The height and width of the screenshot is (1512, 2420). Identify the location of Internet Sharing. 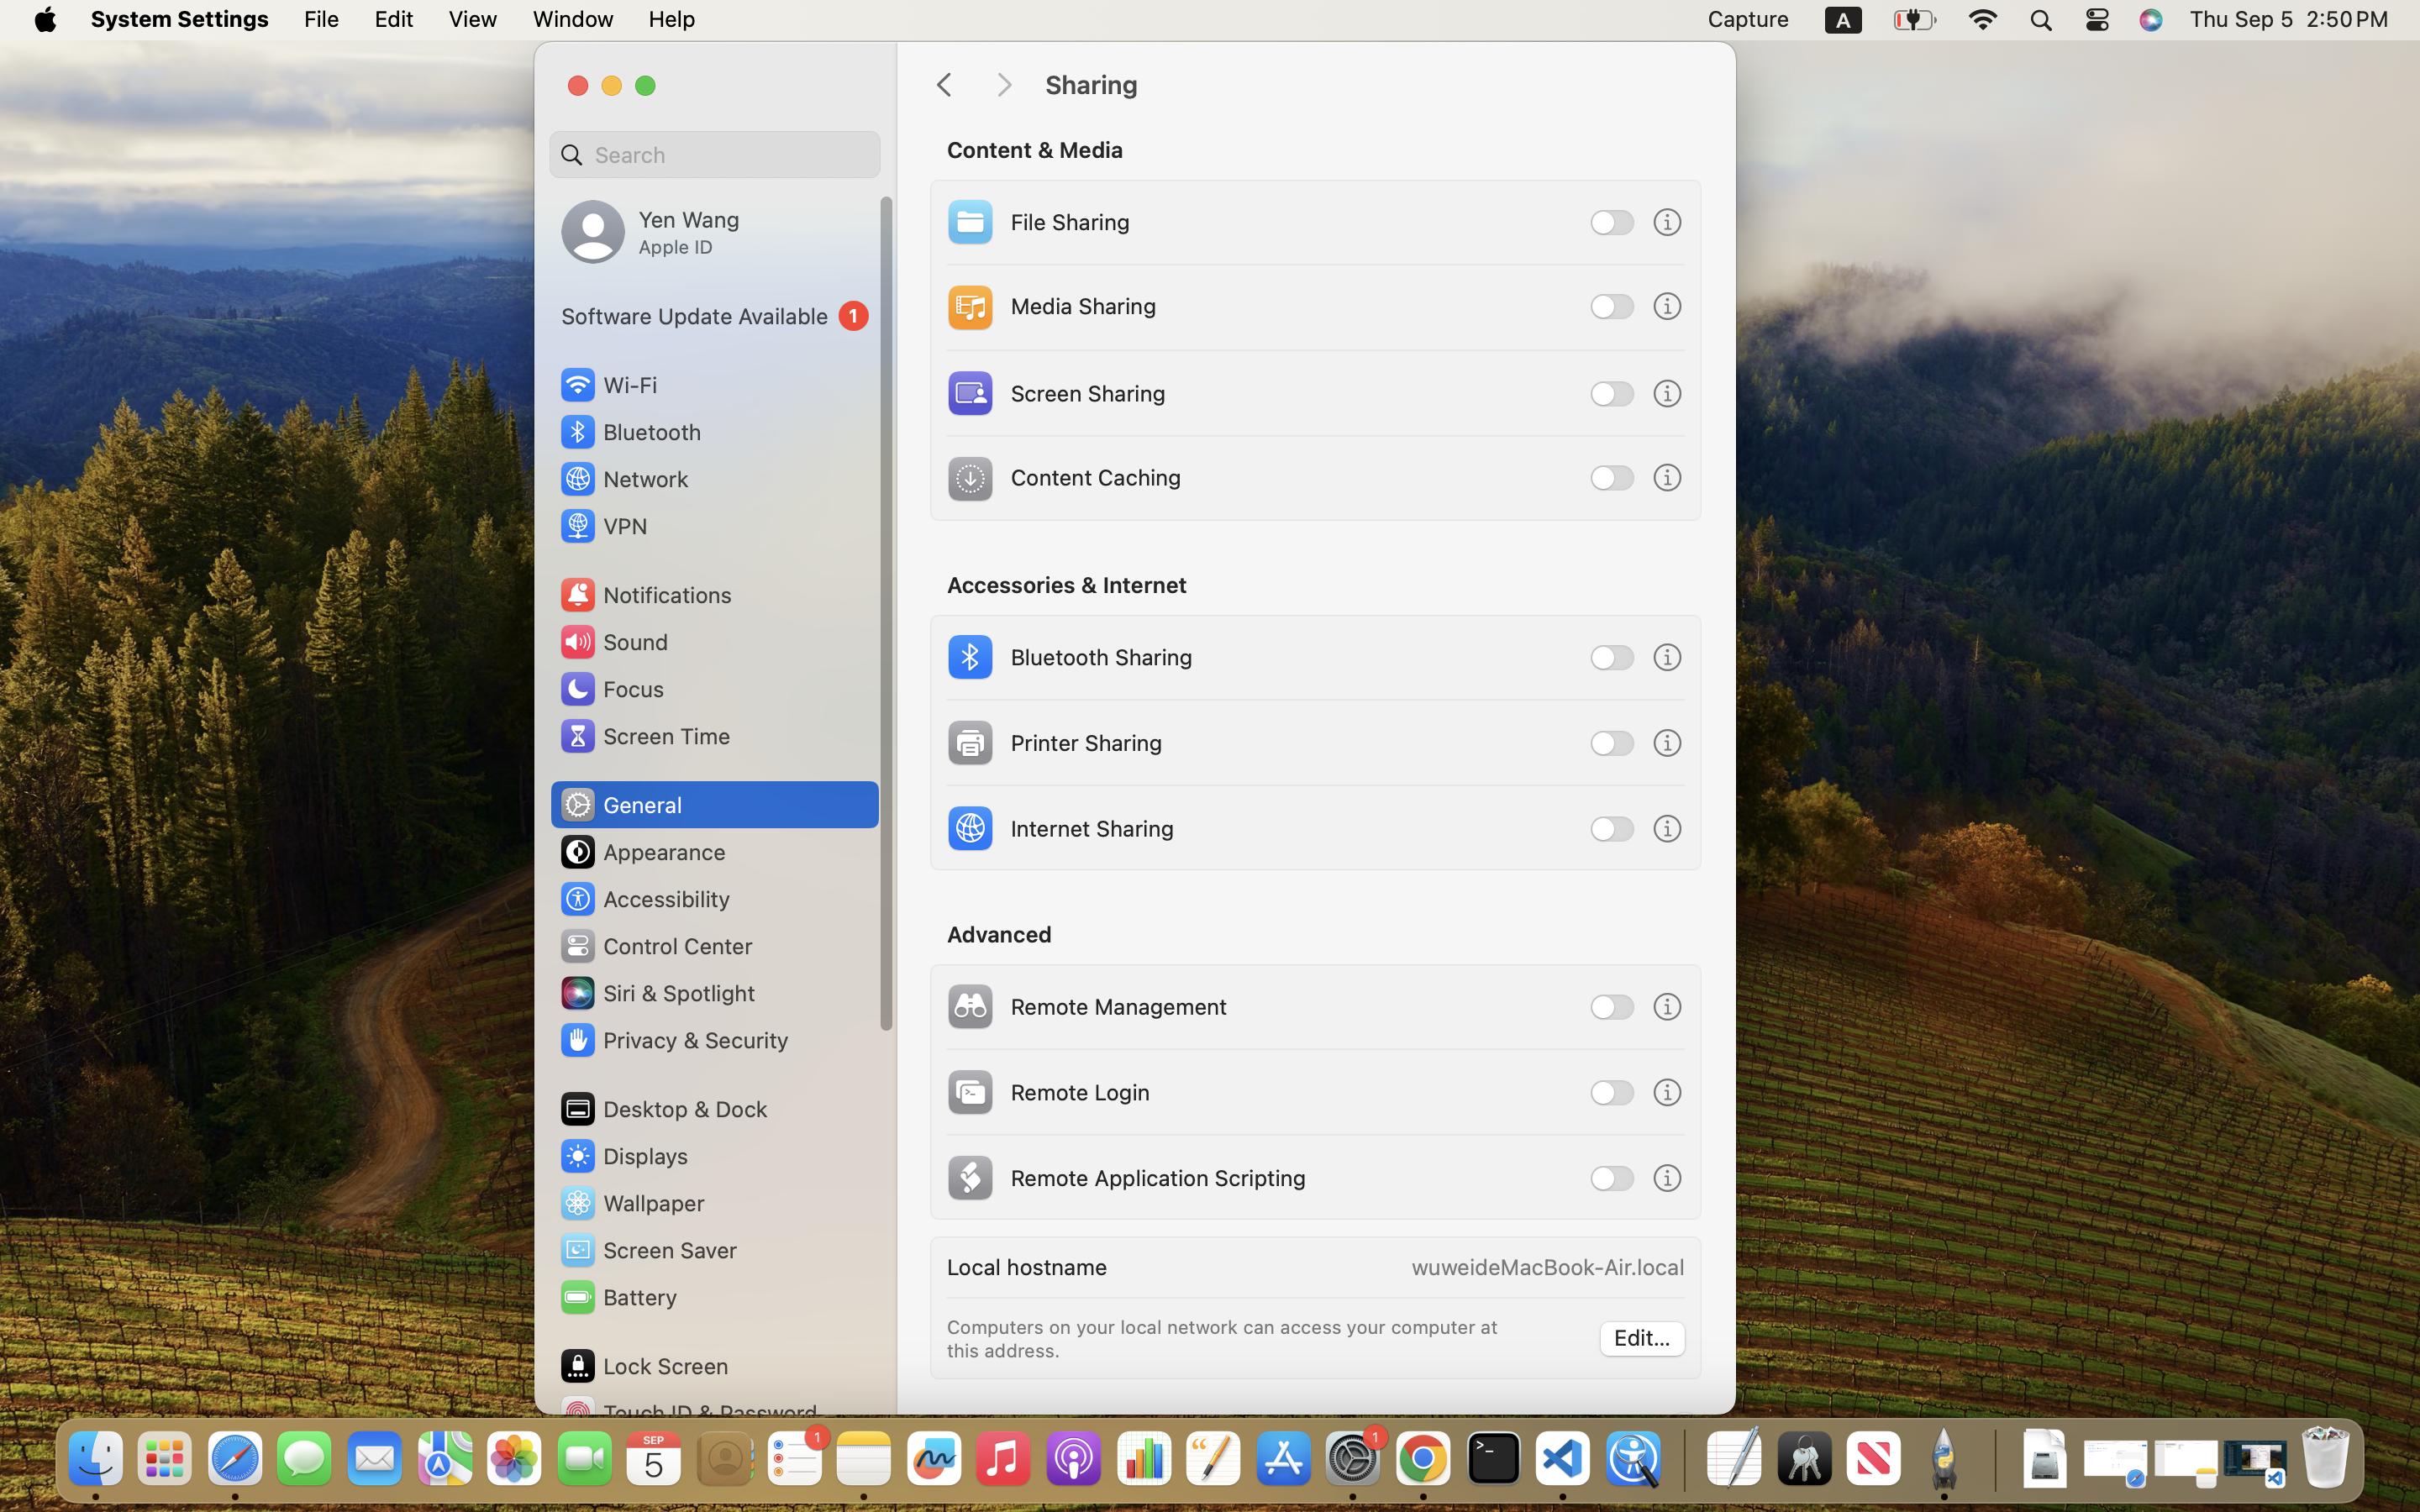
(1058, 828).